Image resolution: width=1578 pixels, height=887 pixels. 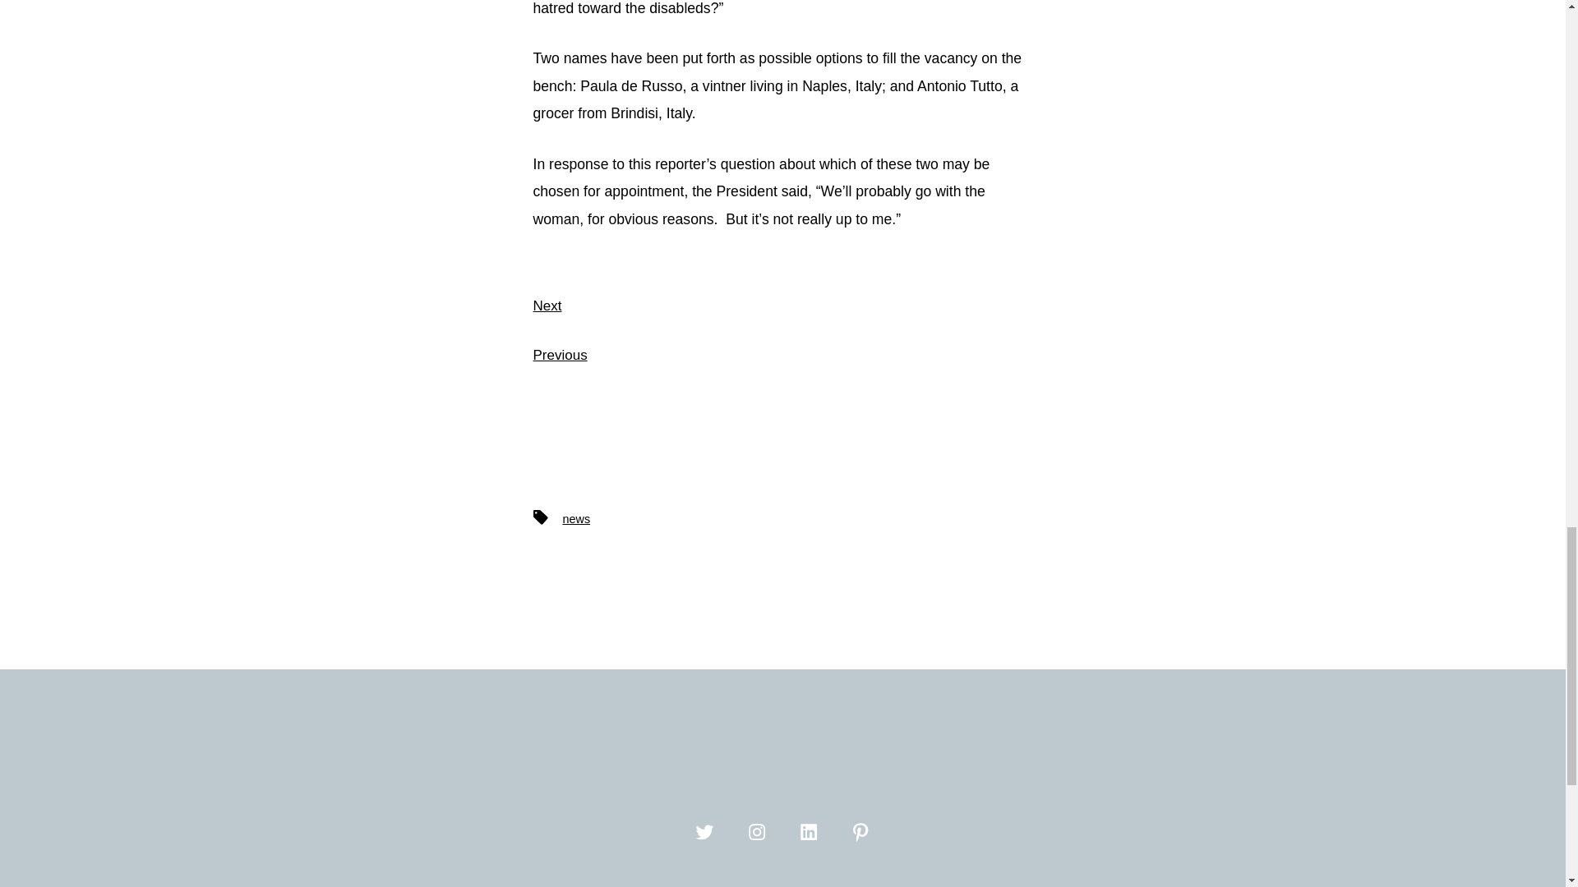 What do you see at coordinates (704, 831) in the screenshot?
I see `Open Twitter in a new tab` at bounding box center [704, 831].